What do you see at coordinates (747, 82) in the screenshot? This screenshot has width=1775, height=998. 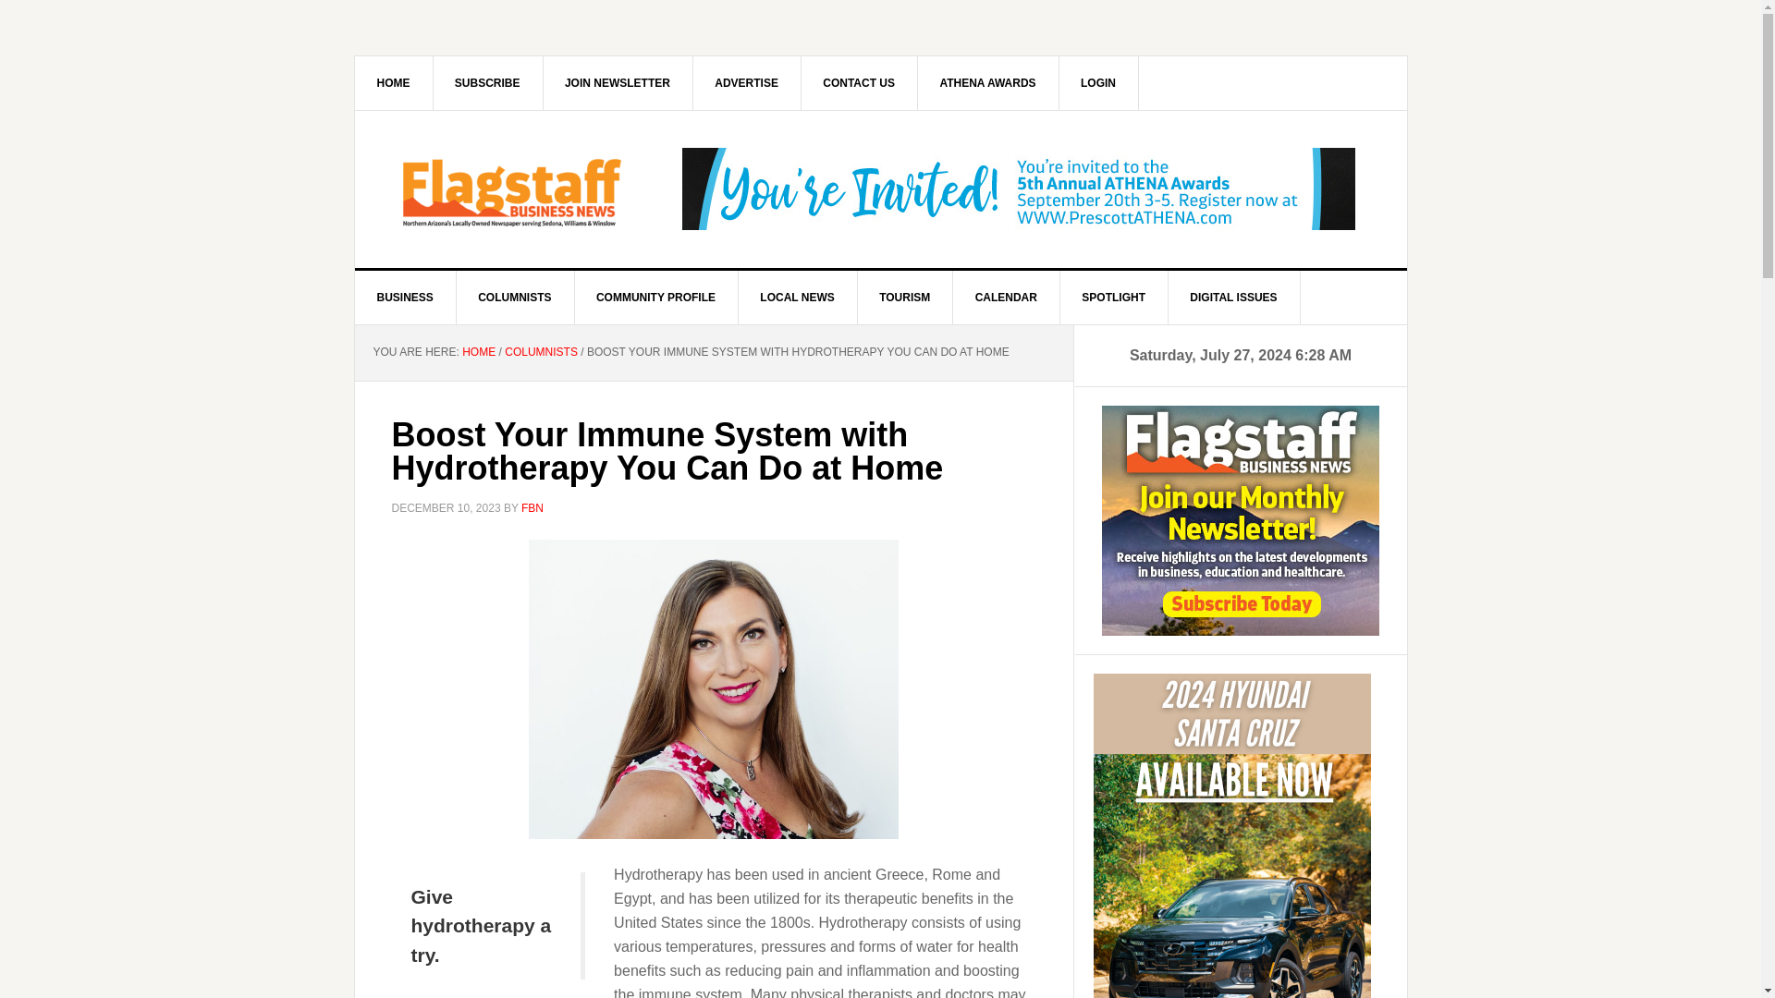 I see `ADVERTISE` at bounding box center [747, 82].